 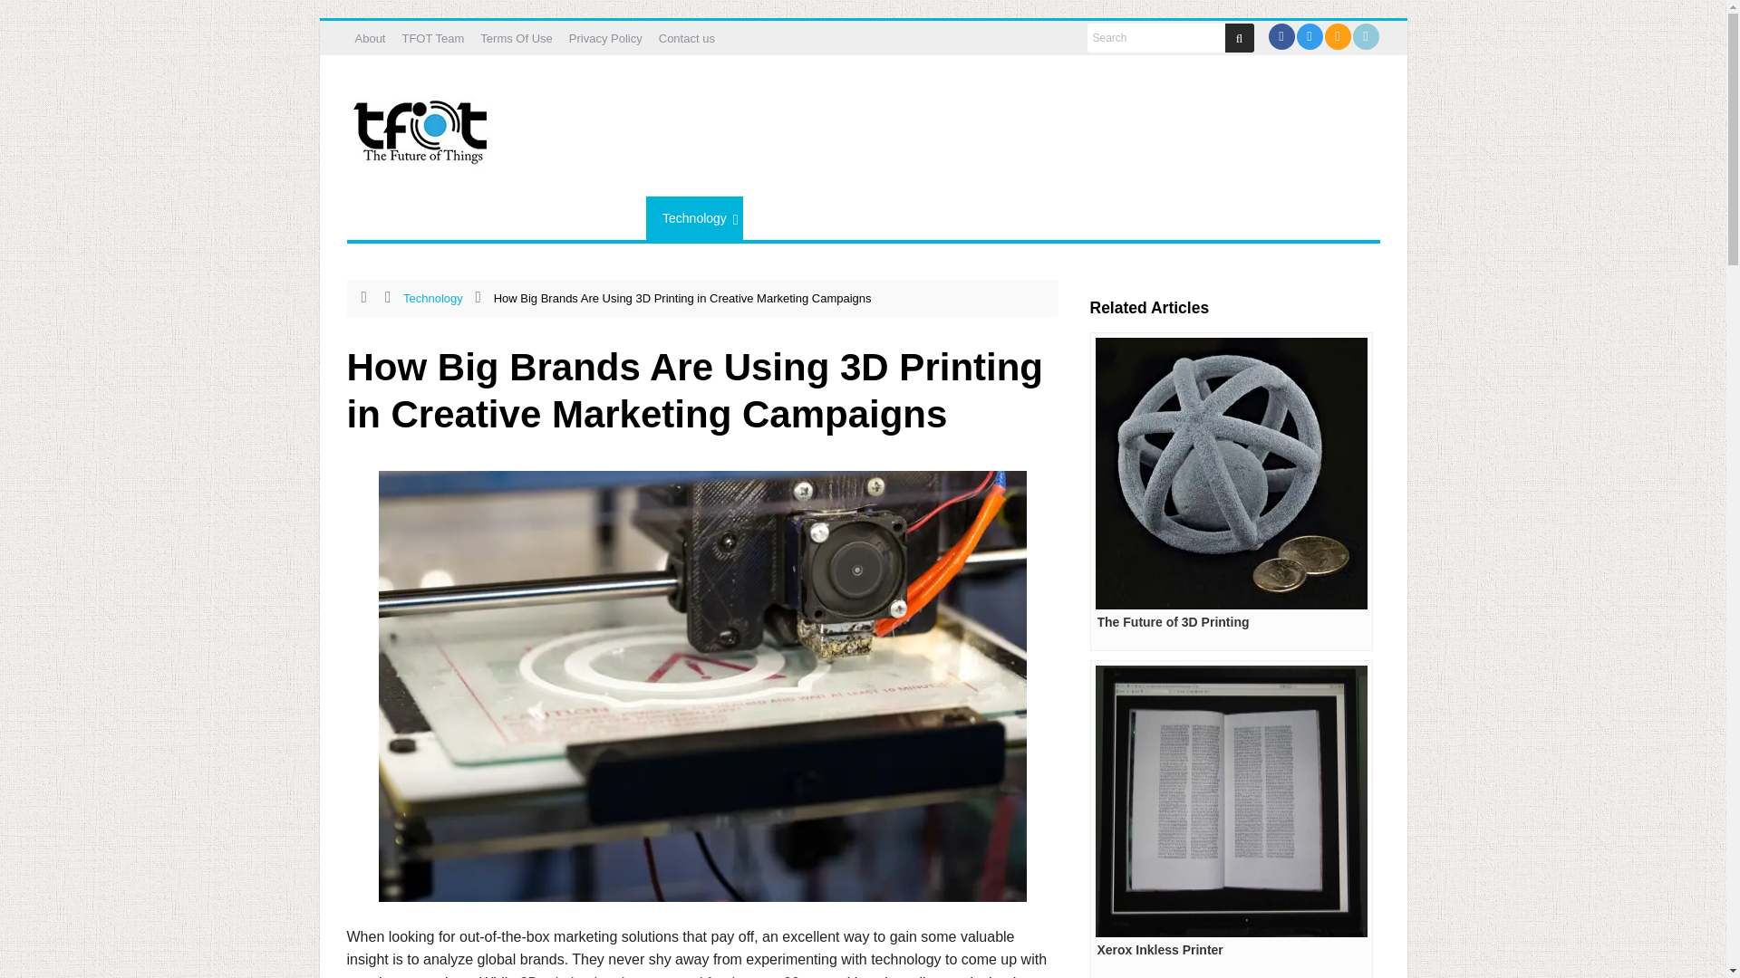 I want to click on Communications, so click(x=410, y=217).